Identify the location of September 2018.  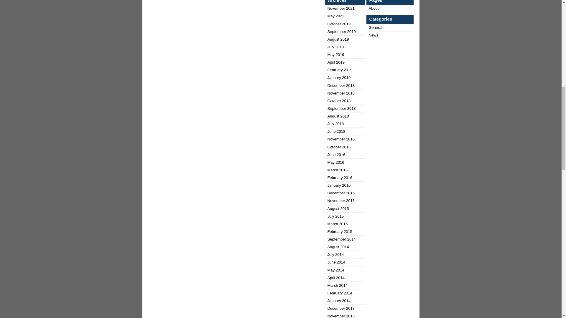
(341, 108).